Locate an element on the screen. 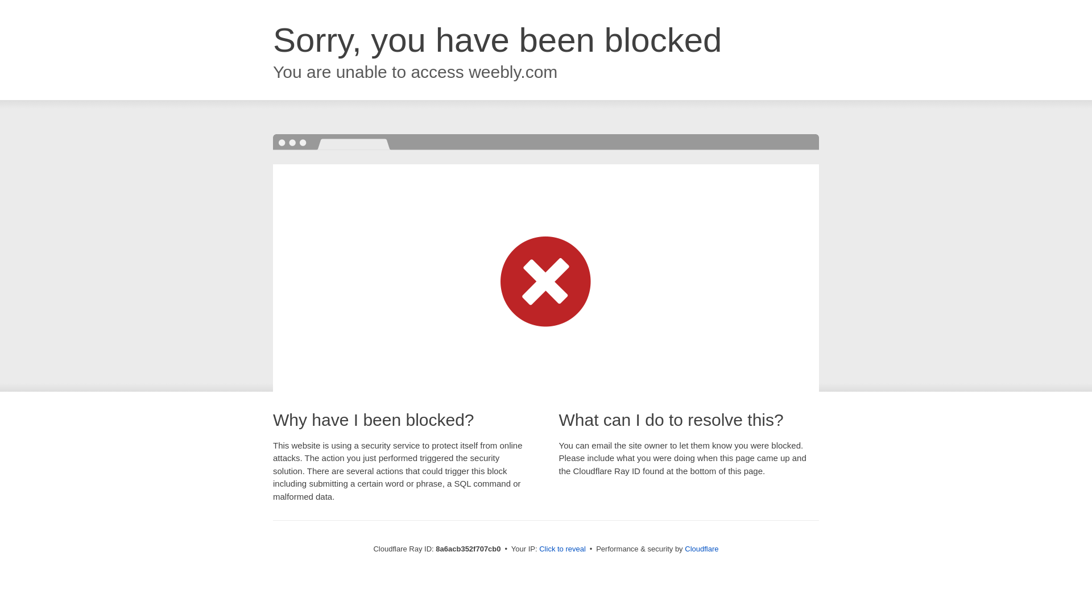 This screenshot has width=1092, height=614. Click to reveal is located at coordinates (562, 549).